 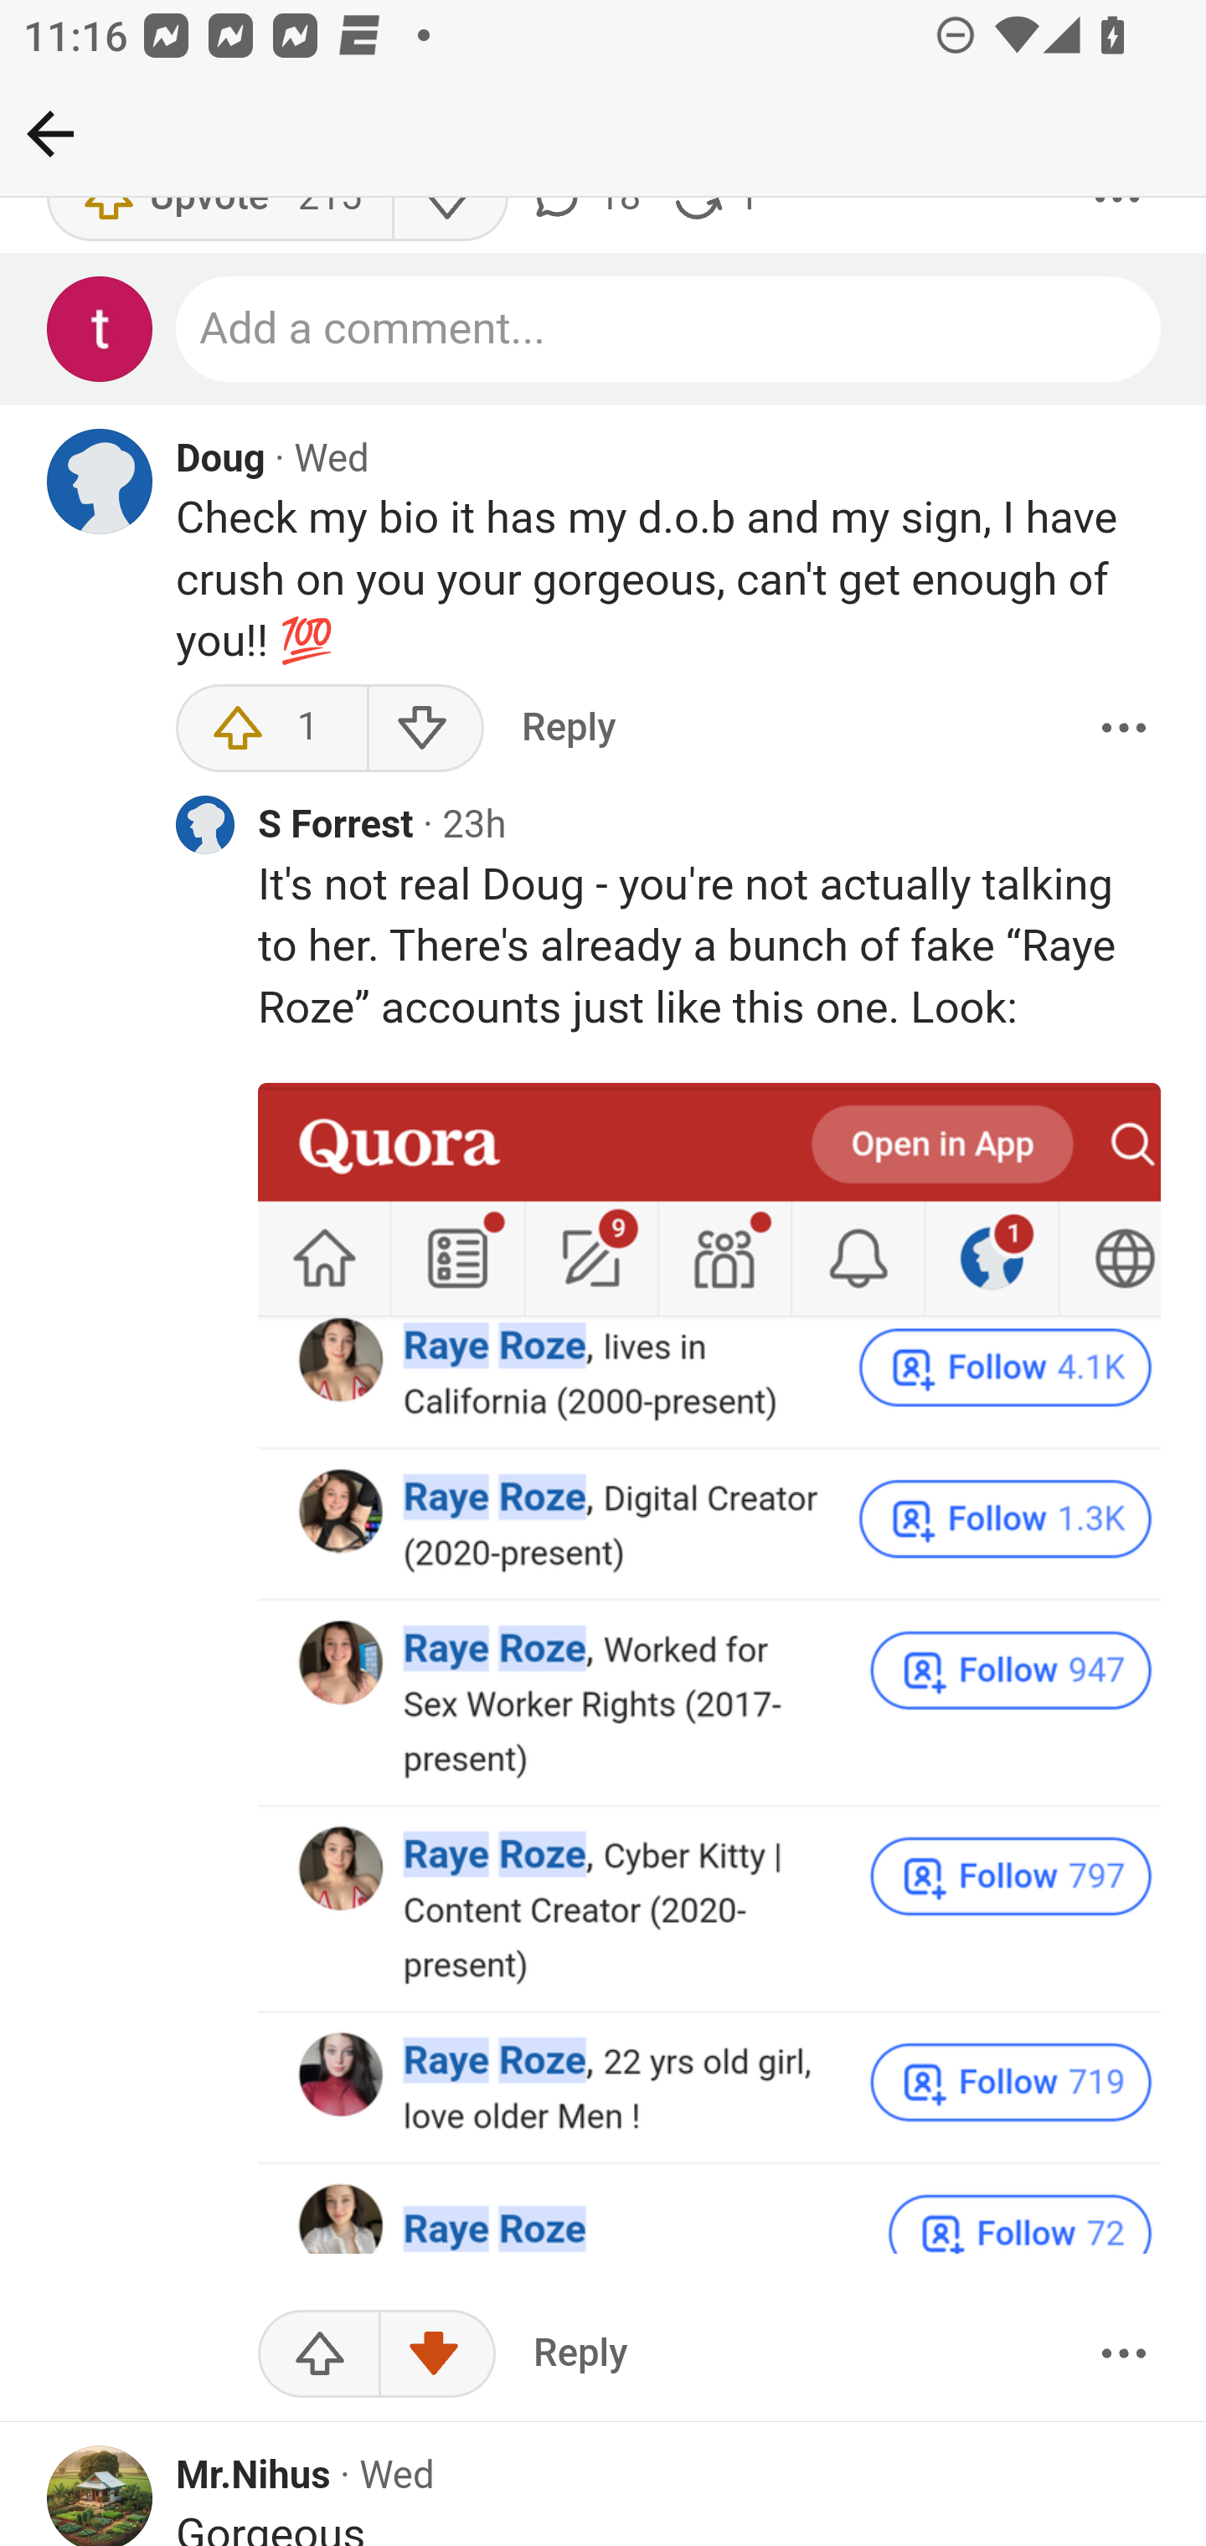 I want to click on Reply, so click(x=568, y=729).